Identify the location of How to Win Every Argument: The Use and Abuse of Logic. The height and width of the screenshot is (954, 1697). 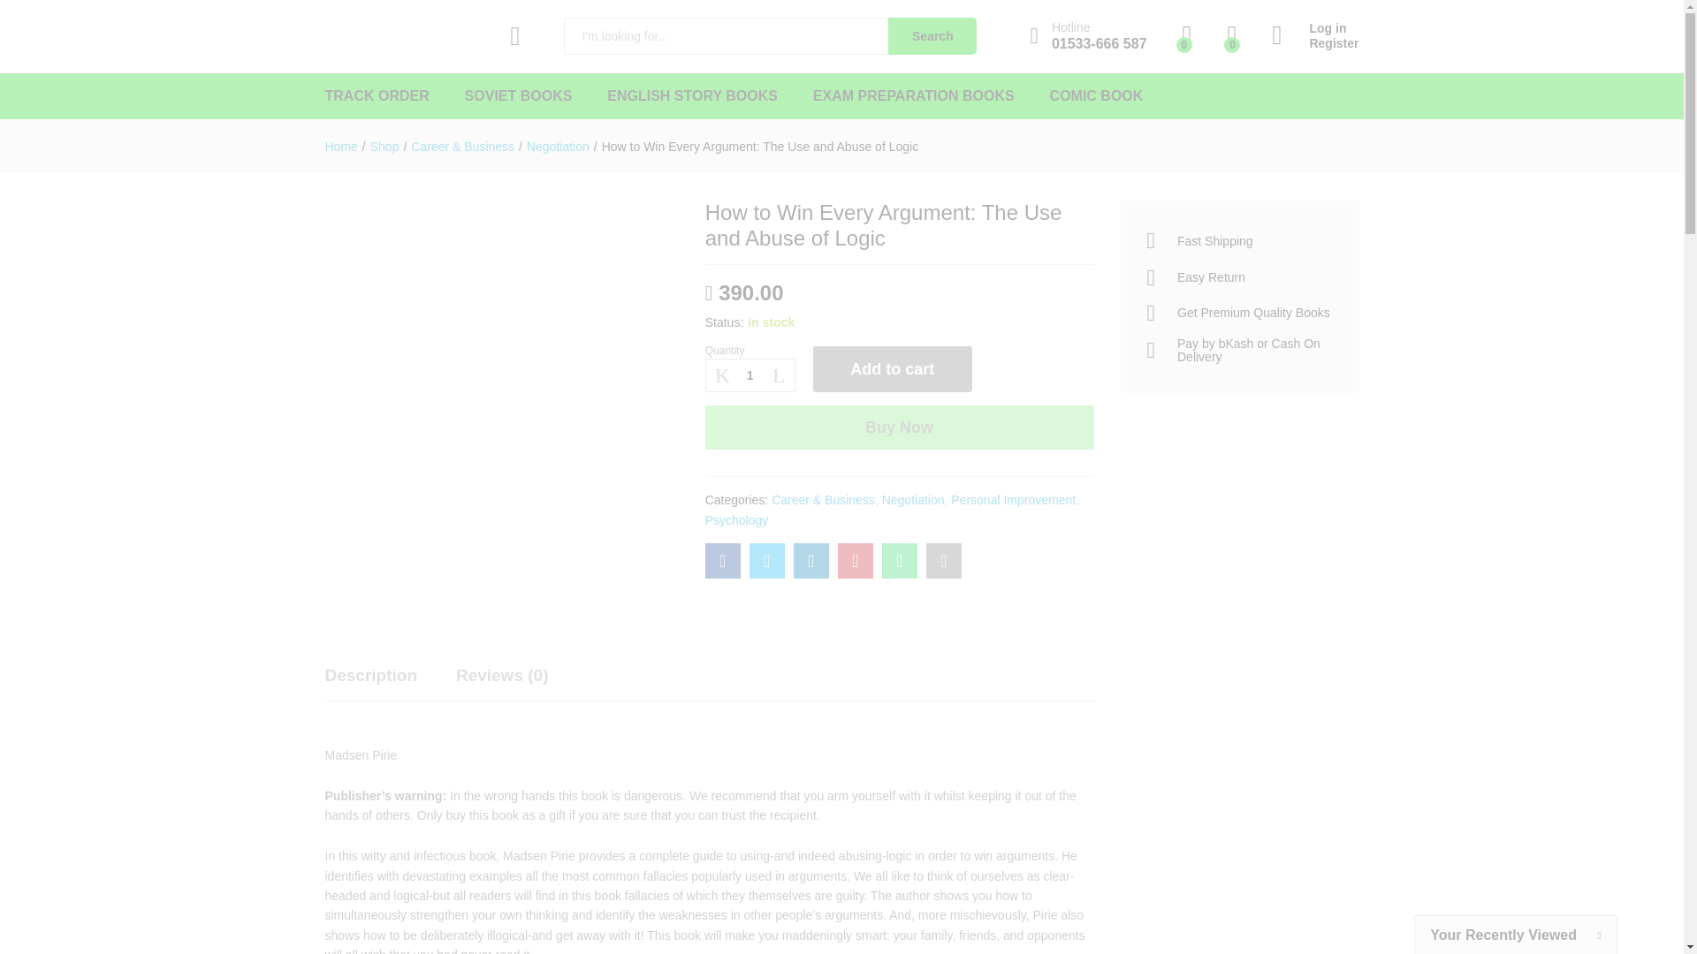
(944, 560).